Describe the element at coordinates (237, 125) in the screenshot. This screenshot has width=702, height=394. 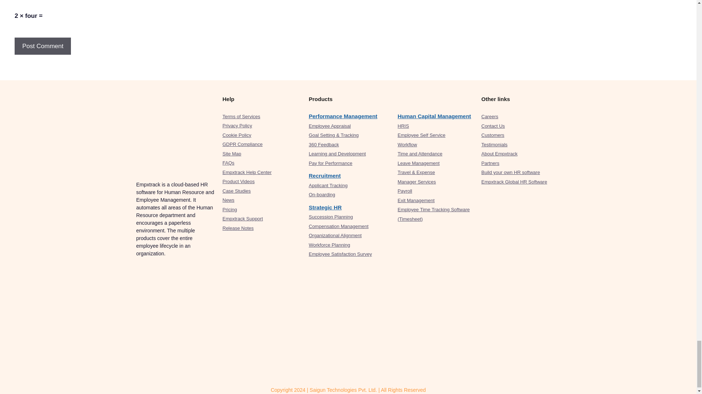
I see `Empxtrack privacy policy` at that location.